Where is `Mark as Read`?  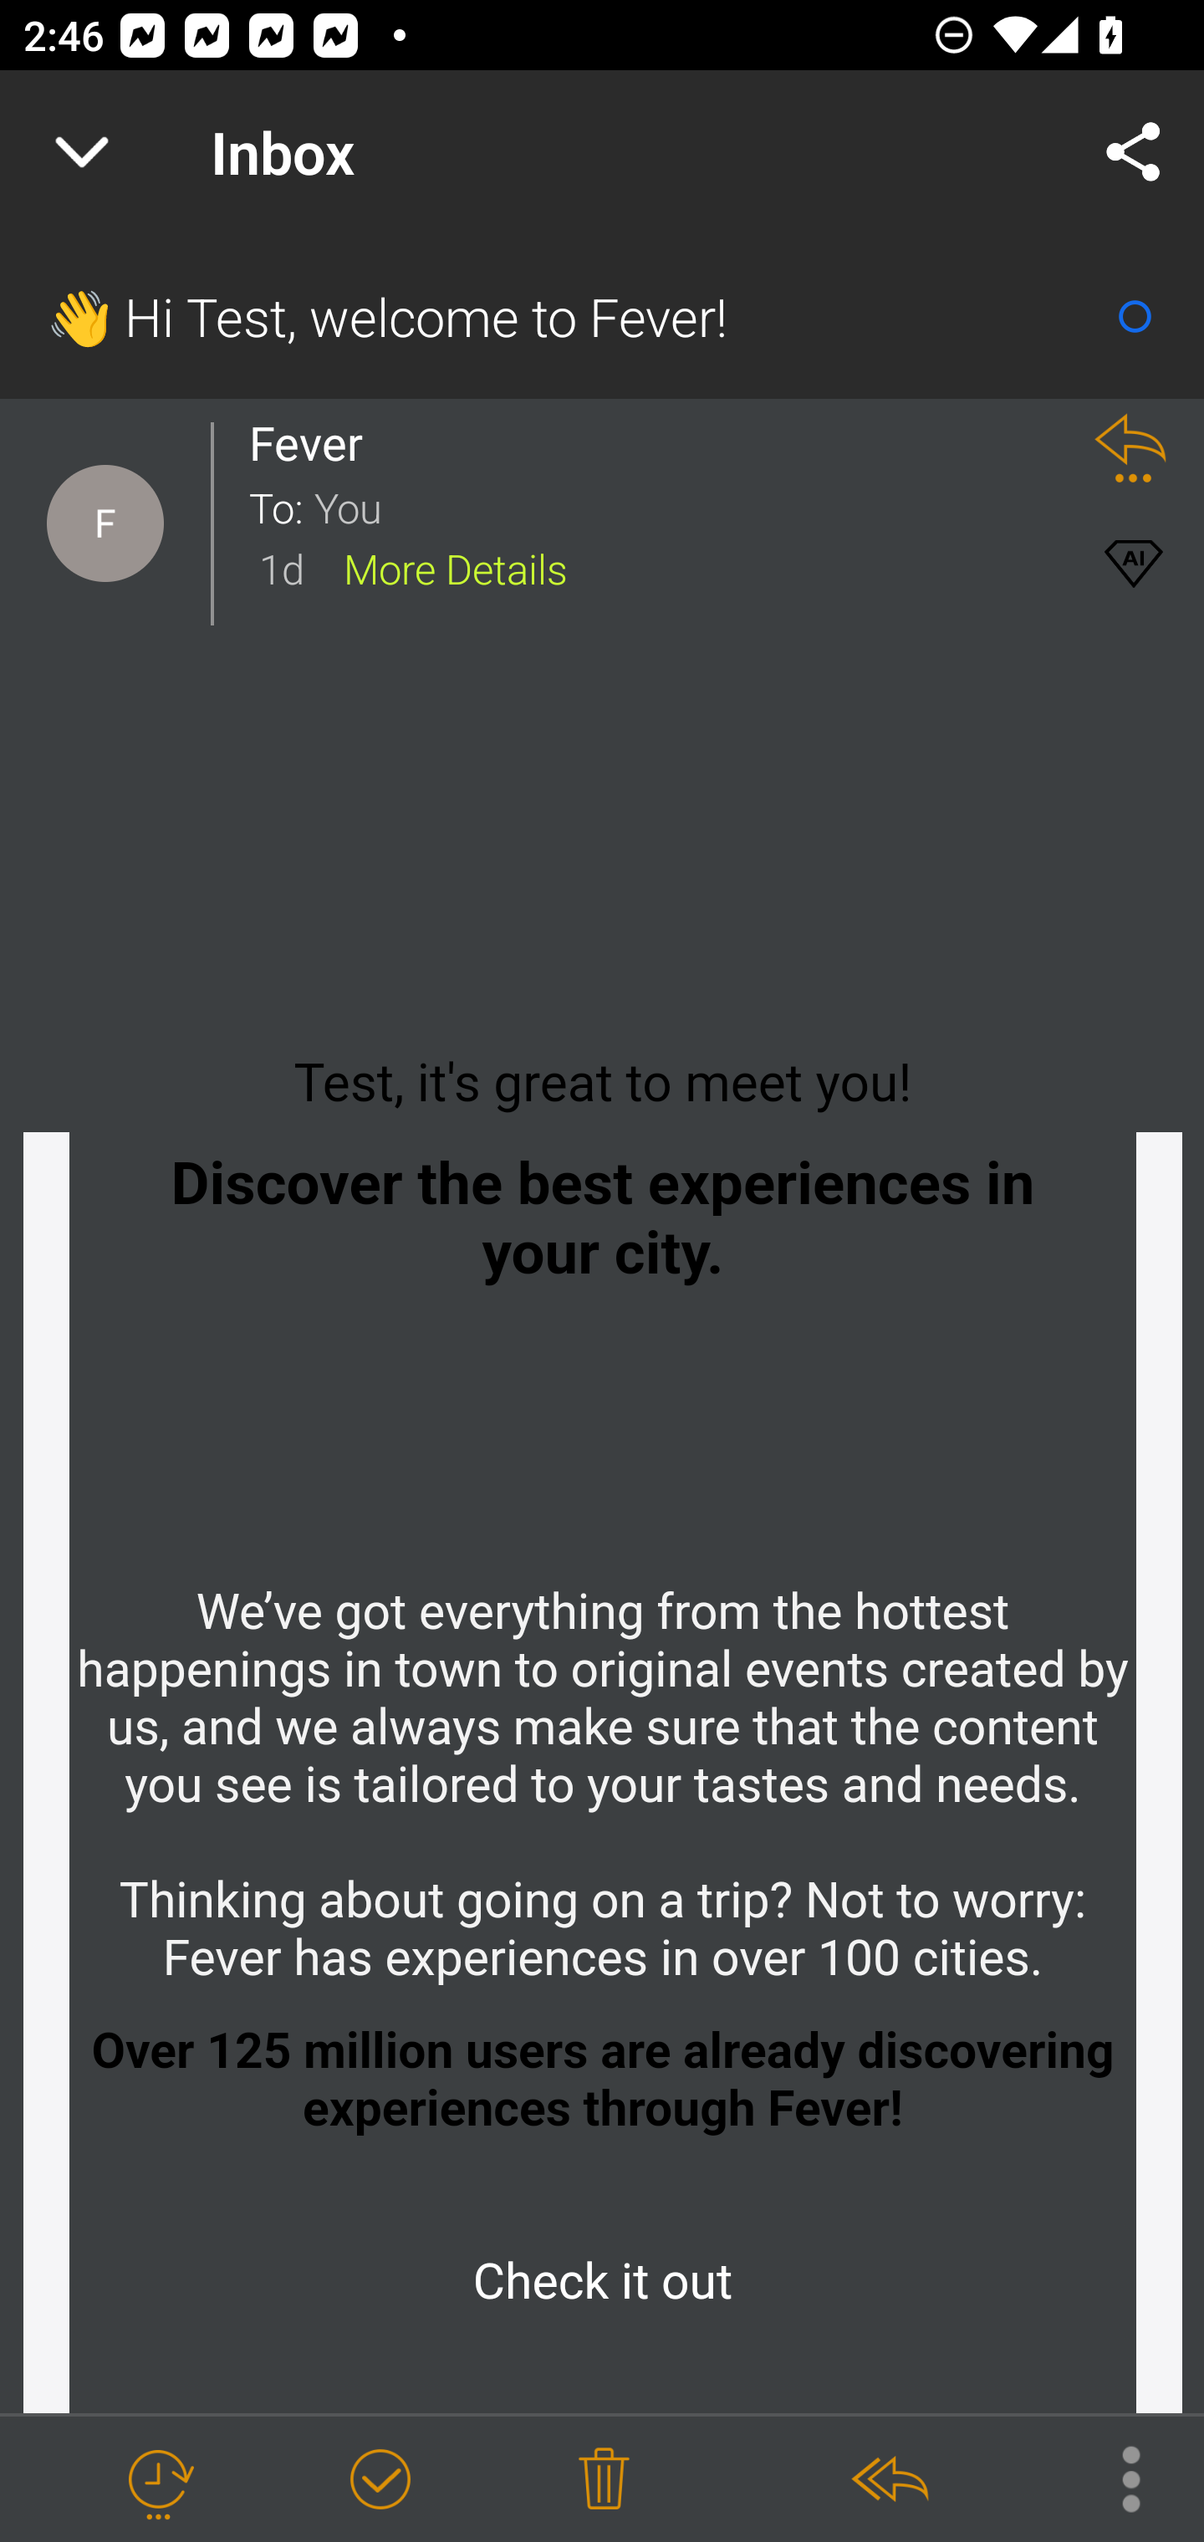
Mark as Read is located at coordinates (1135, 316).